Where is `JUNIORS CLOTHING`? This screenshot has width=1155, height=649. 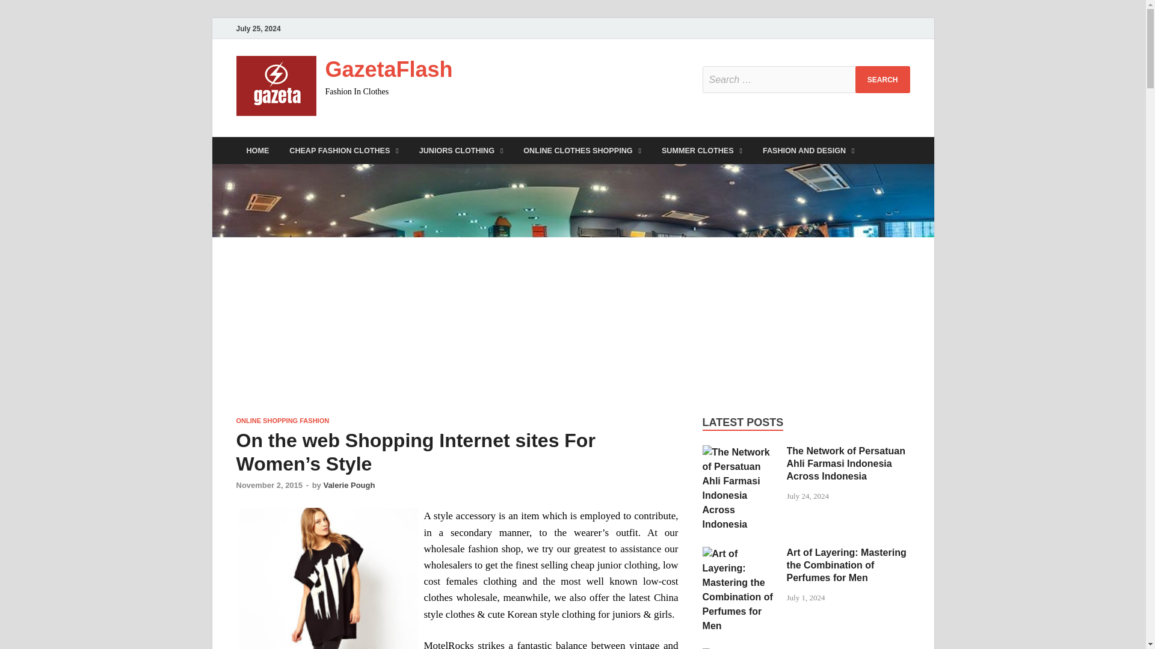
JUNIORS CLOTHING is located at coordinates (461, 150).